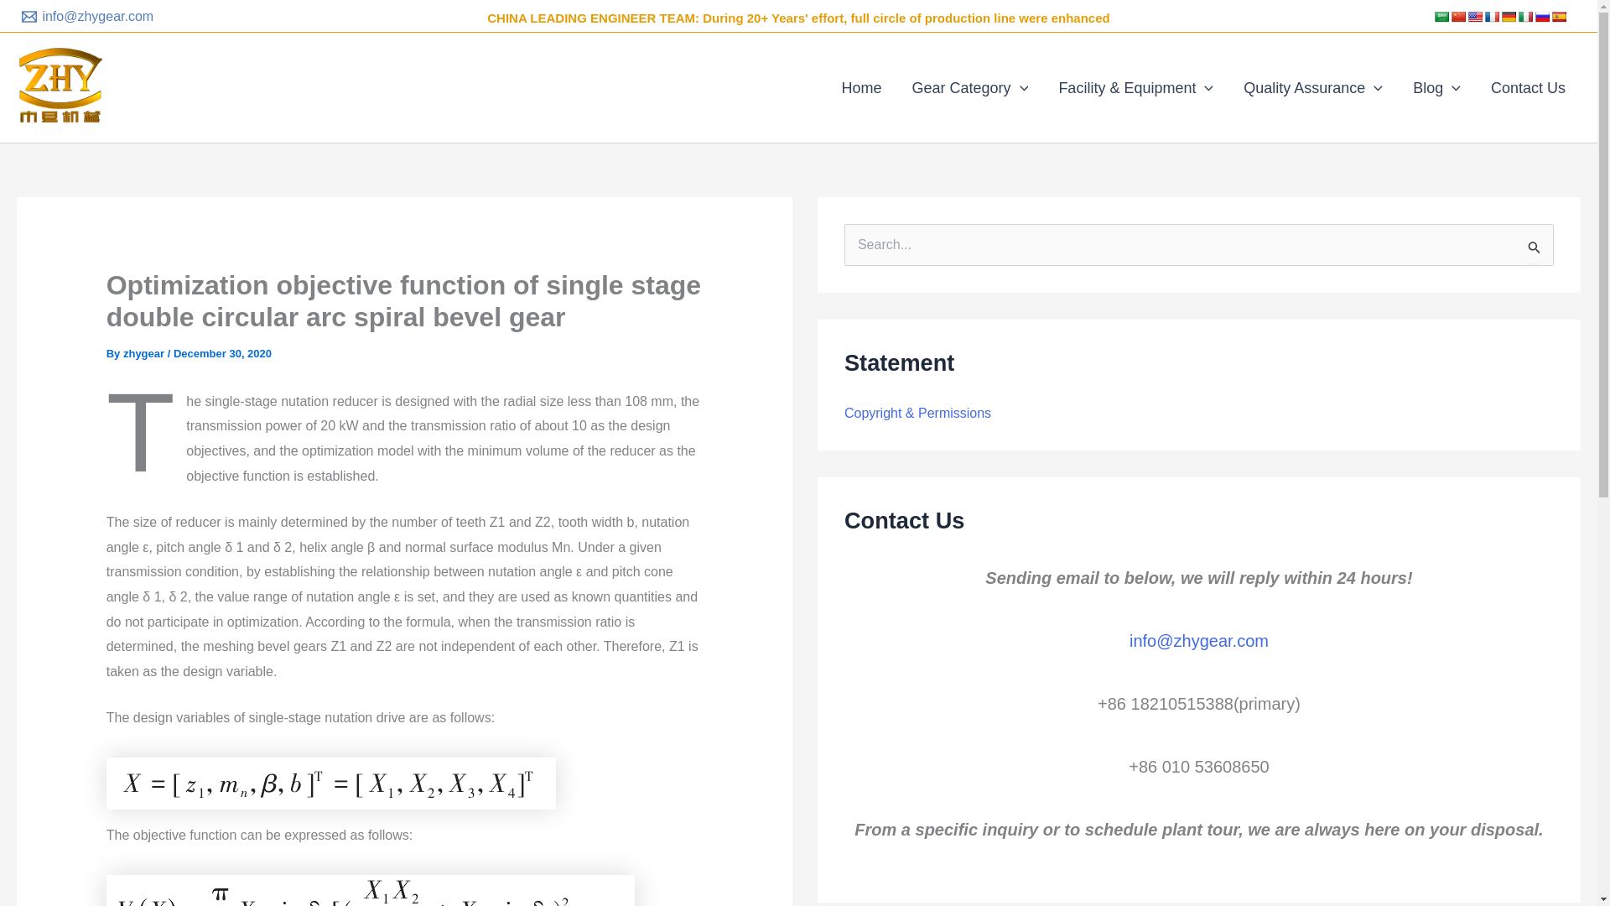 This screenshot has height=906, width=1610. I want to click on French, so click(1491, 17).